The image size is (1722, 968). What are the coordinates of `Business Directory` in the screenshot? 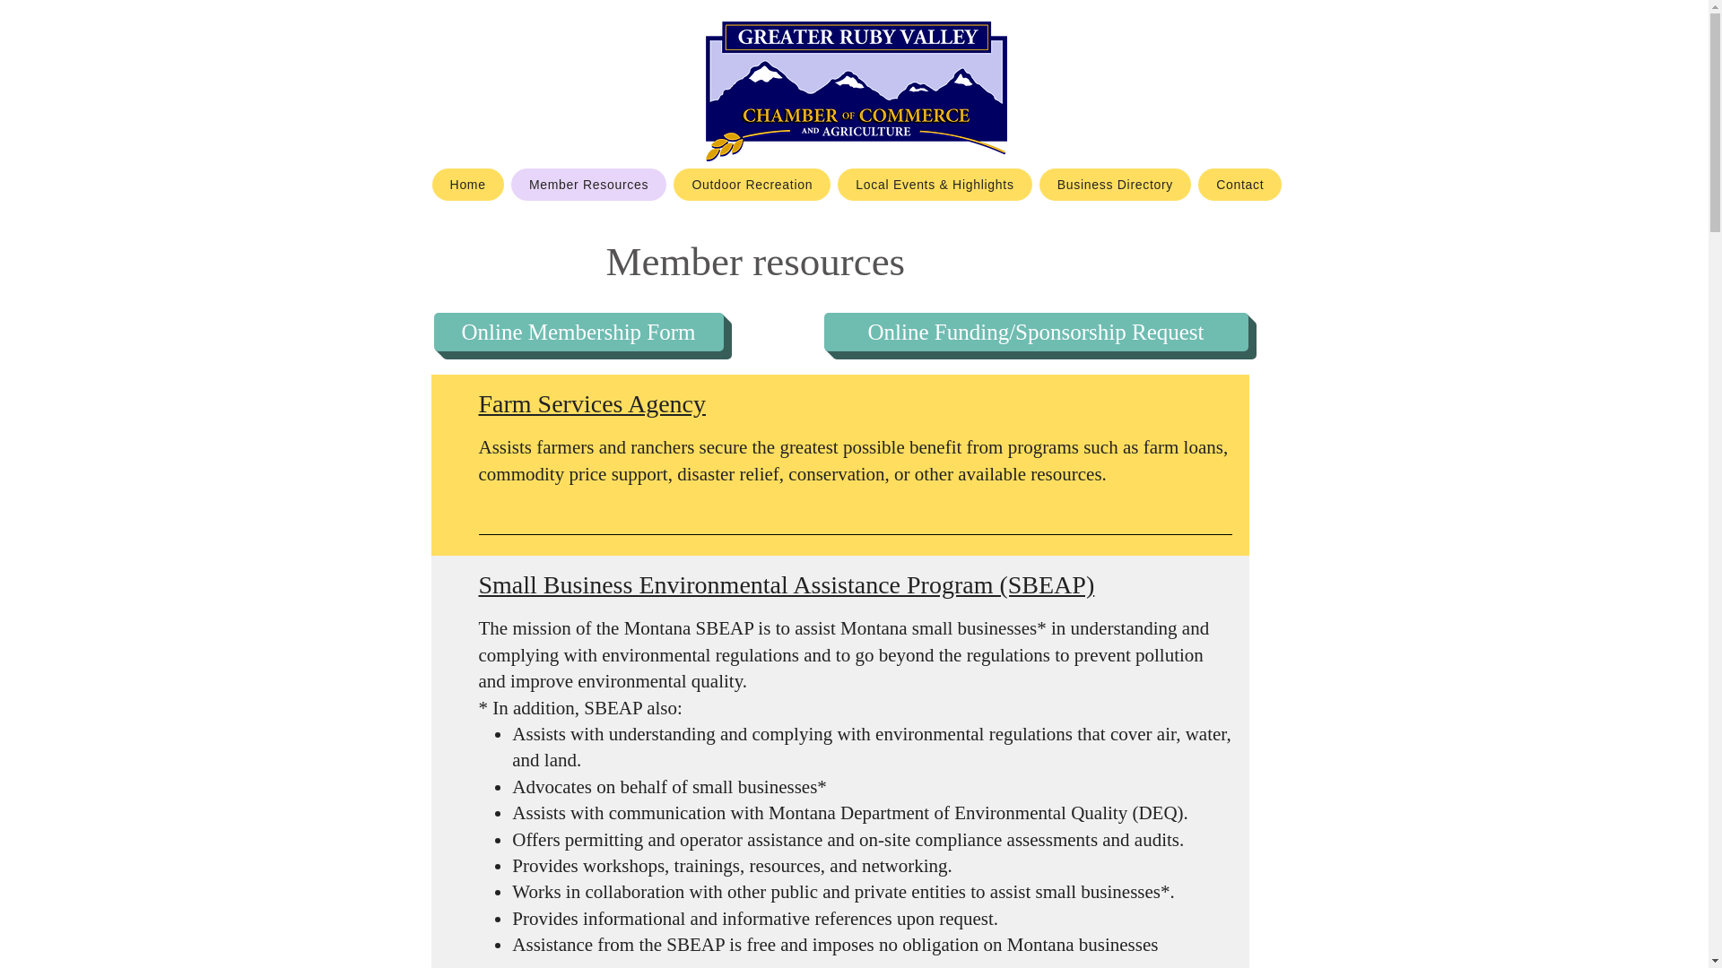 It's located at (1116, 184).